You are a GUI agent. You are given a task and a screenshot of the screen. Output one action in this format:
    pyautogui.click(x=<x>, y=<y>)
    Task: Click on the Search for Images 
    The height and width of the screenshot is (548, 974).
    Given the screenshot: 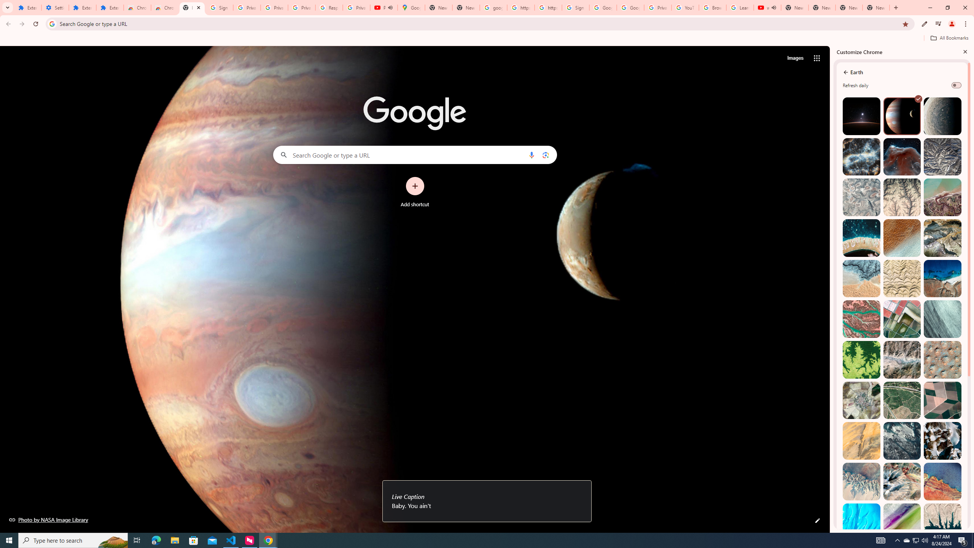 What is the action you would take?
    pyautogui.click(x=795, y=58)
    